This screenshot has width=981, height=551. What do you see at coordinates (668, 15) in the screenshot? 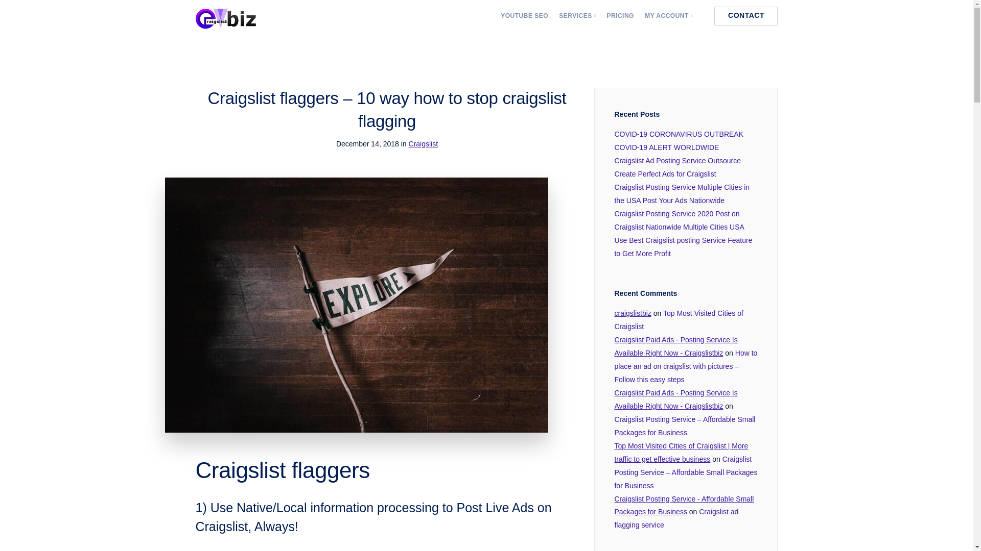
I see `MY ACCOUNT` at bounding box center [668, 15].